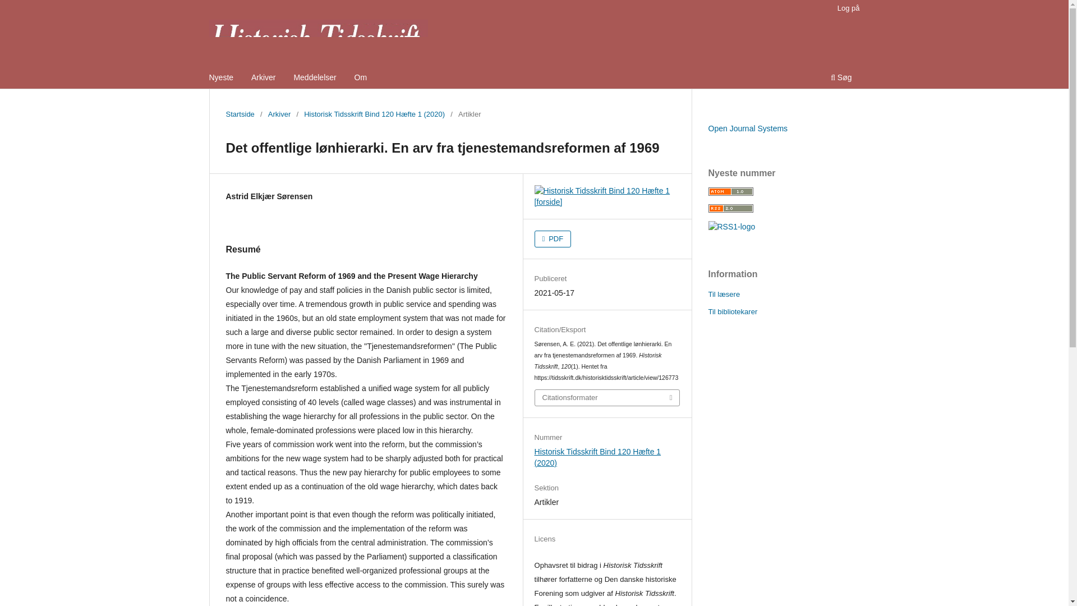 The width and height of the screenshot is (1077, 606). Describe the element at coordinates (240, 114) in the screenshot. I see `Startside` at that location.